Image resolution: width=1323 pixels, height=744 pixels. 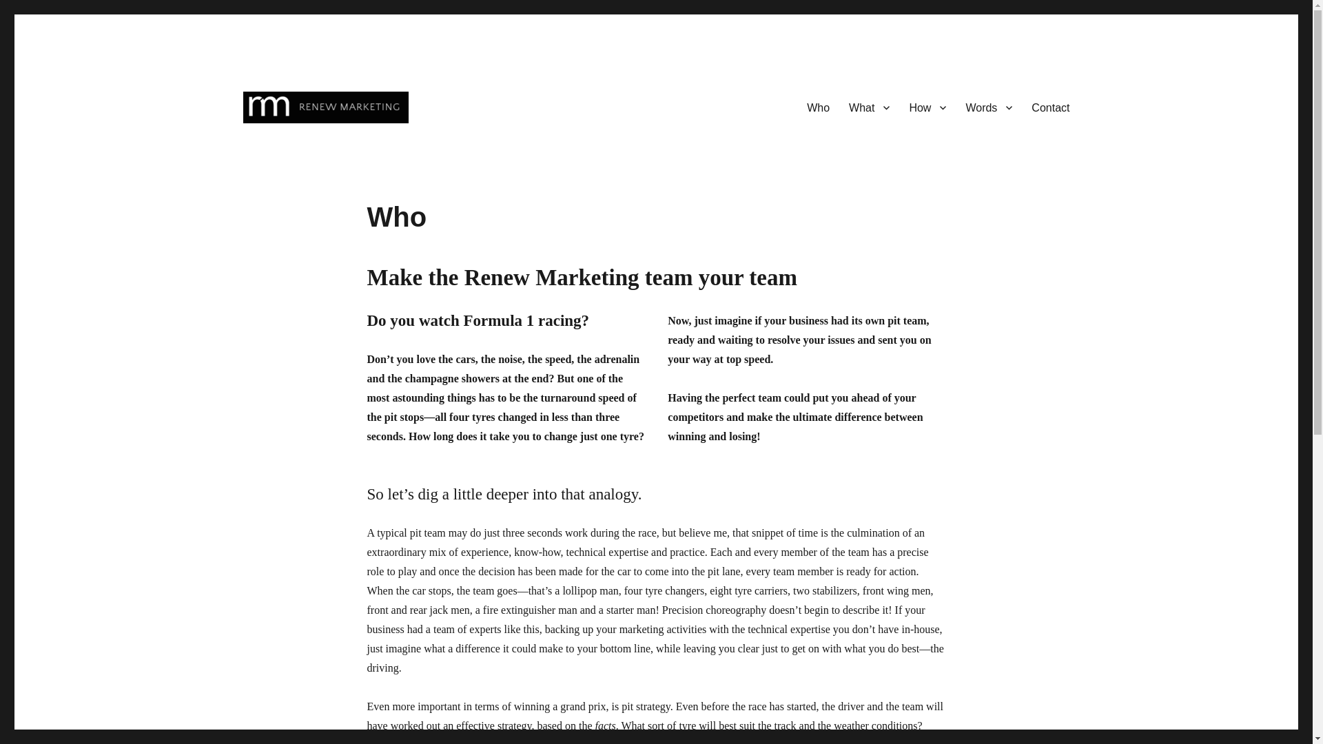 What do you see at coordinates (1050, 107) in the screenshot?
I see `Contact` at bounding box center [1050, 107].